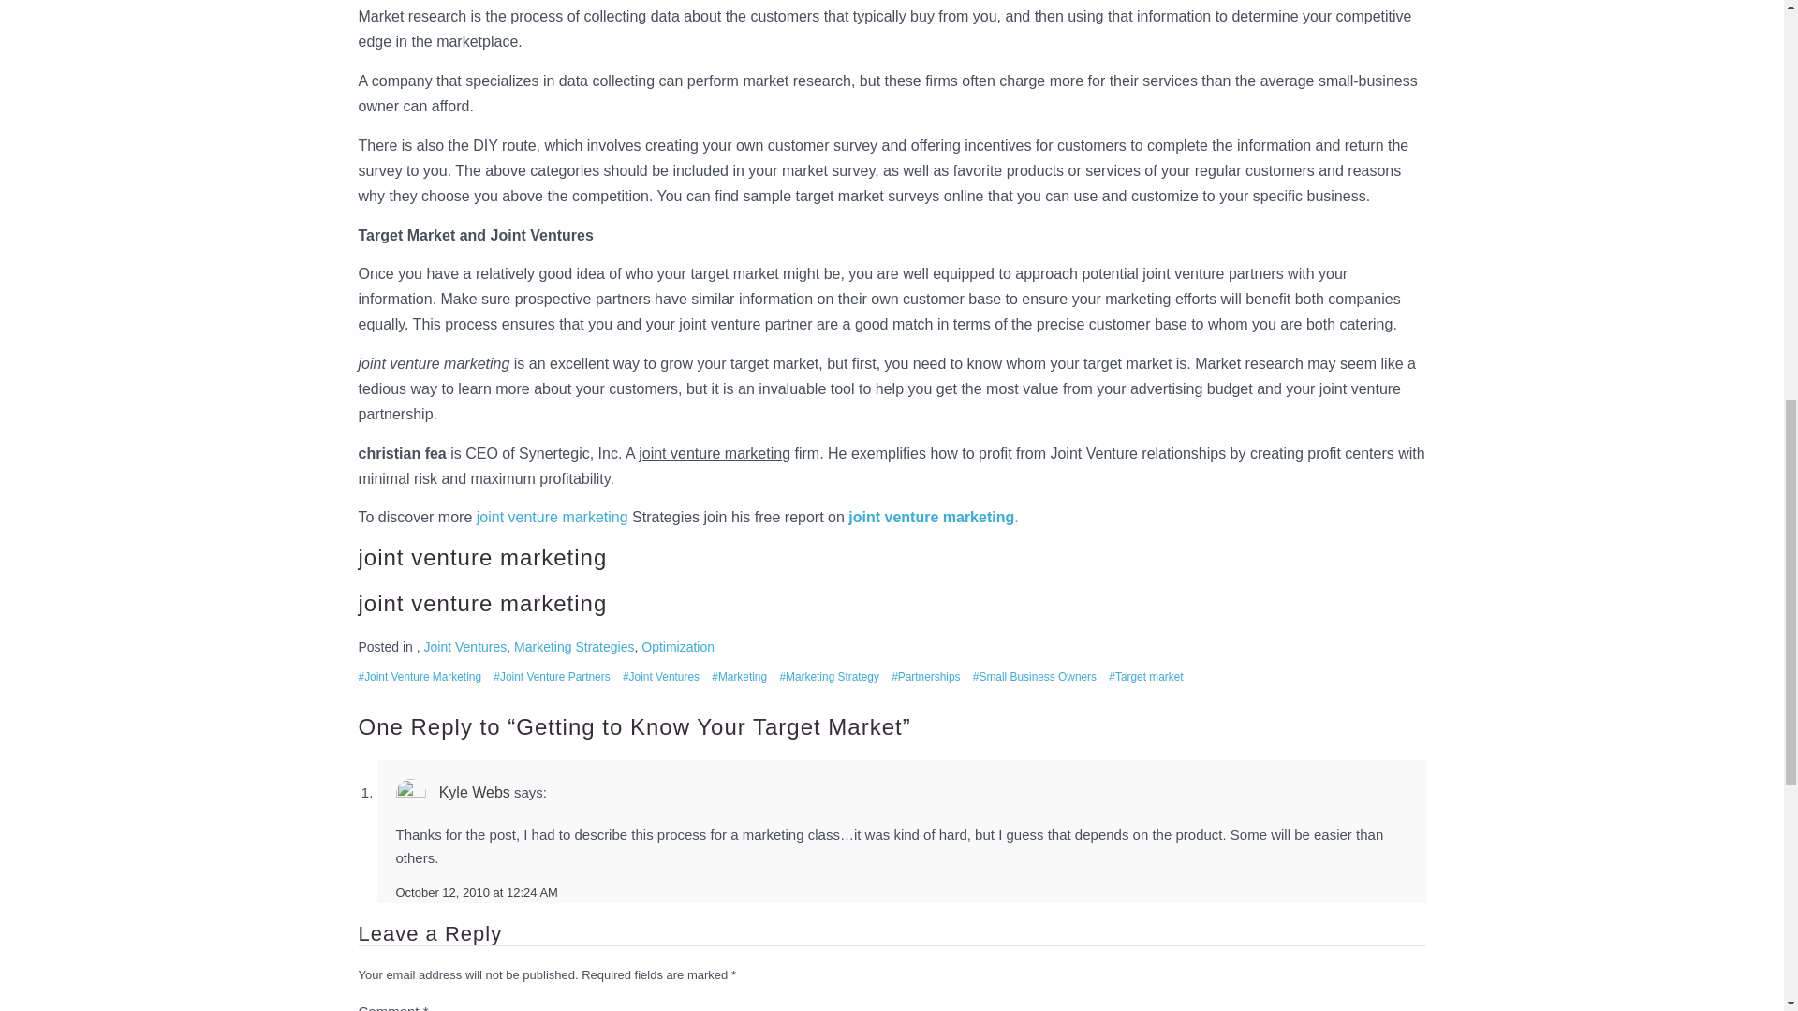 The image size is (1798, 1011). What do you see at coordinates (925, 677) in the screenshot?
I see `Partnerships` at bounding box center [925, 677].